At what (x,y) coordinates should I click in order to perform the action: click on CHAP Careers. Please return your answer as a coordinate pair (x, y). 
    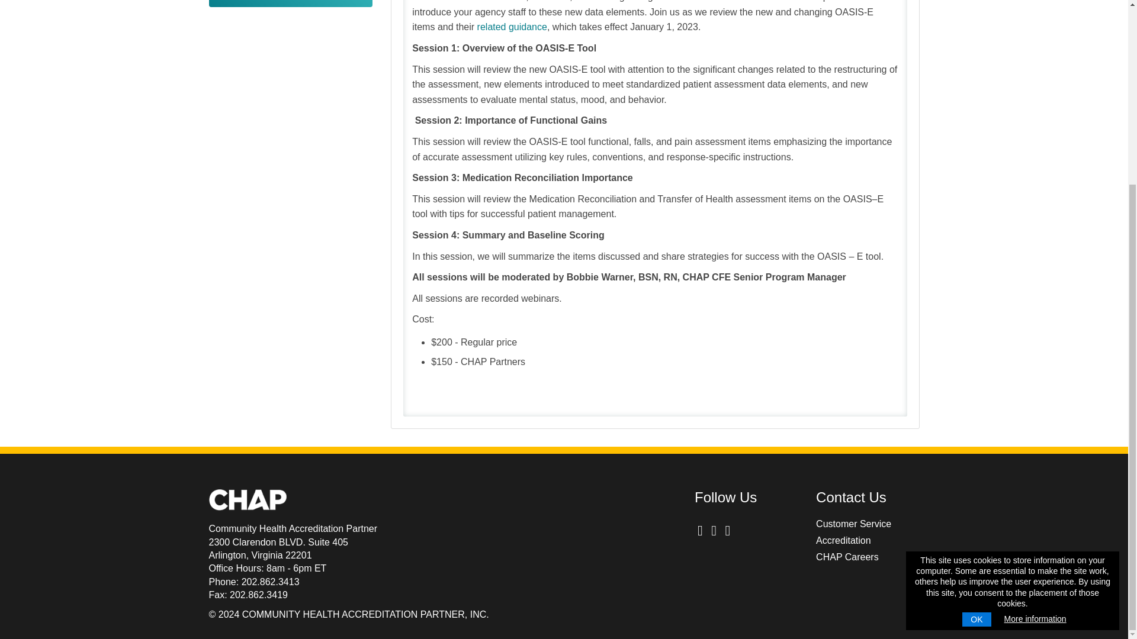
    Looking at the image, I should click on (847, 557).